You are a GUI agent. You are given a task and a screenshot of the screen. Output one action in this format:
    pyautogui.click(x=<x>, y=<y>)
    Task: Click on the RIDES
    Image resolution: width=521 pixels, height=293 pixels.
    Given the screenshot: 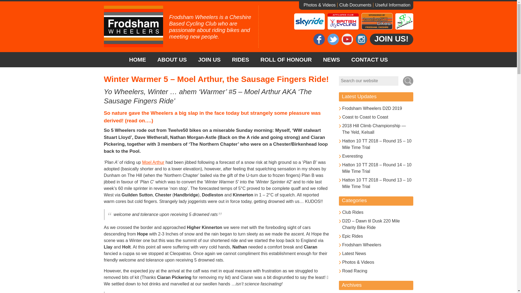 What is the action you would take?
    pyautogui.click(x=240, y=60)
    